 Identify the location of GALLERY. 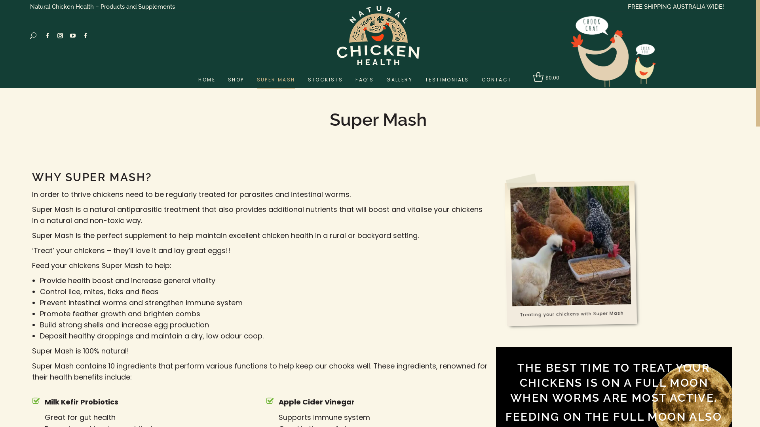
(399, 80).